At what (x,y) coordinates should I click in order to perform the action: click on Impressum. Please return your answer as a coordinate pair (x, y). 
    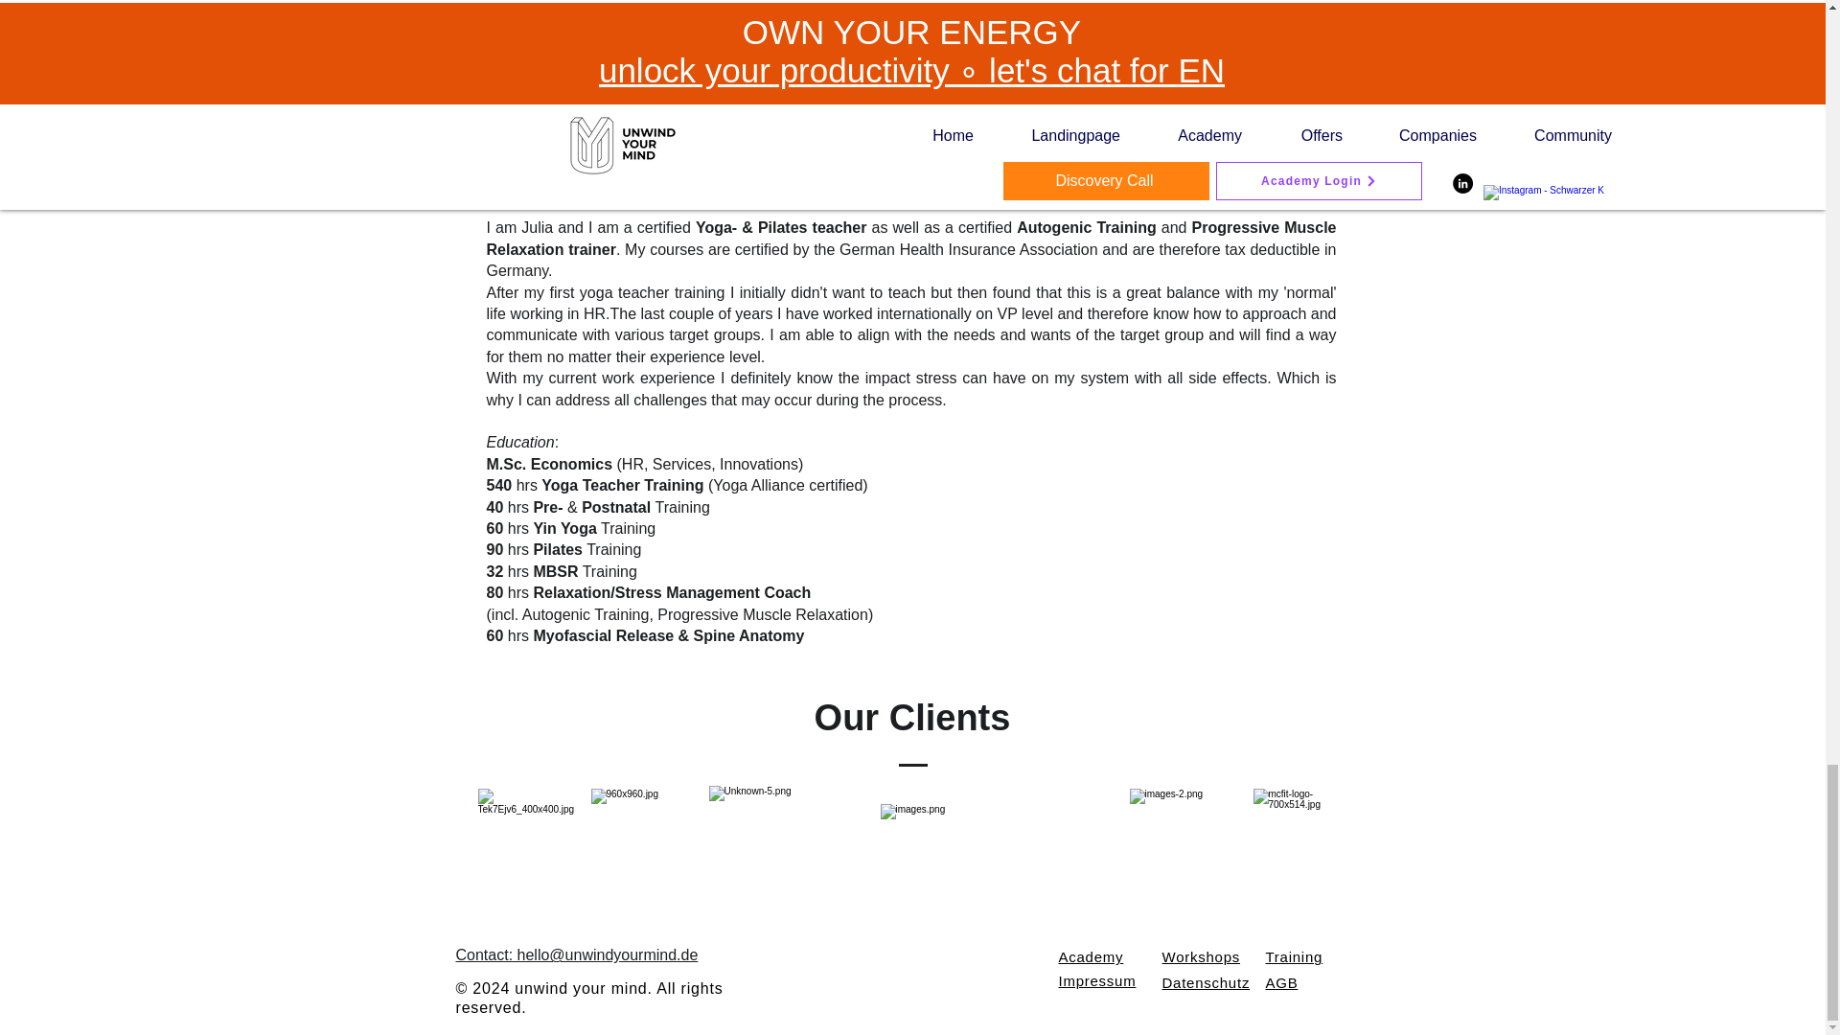
    Looking at the image, I should click on (1096, 981).